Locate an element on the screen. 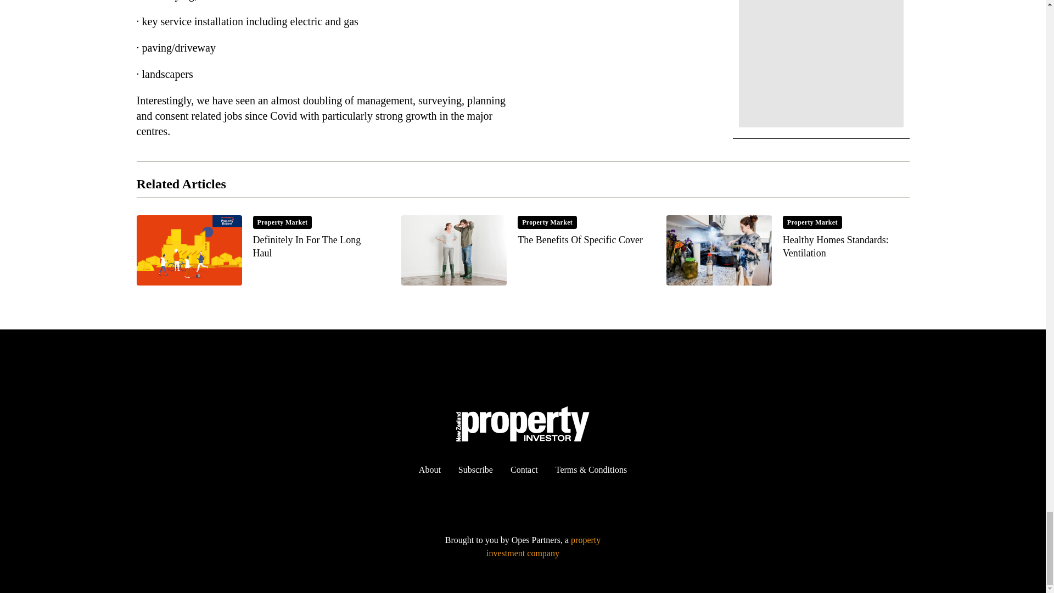  property investment company is located at coordinates (475, 469).